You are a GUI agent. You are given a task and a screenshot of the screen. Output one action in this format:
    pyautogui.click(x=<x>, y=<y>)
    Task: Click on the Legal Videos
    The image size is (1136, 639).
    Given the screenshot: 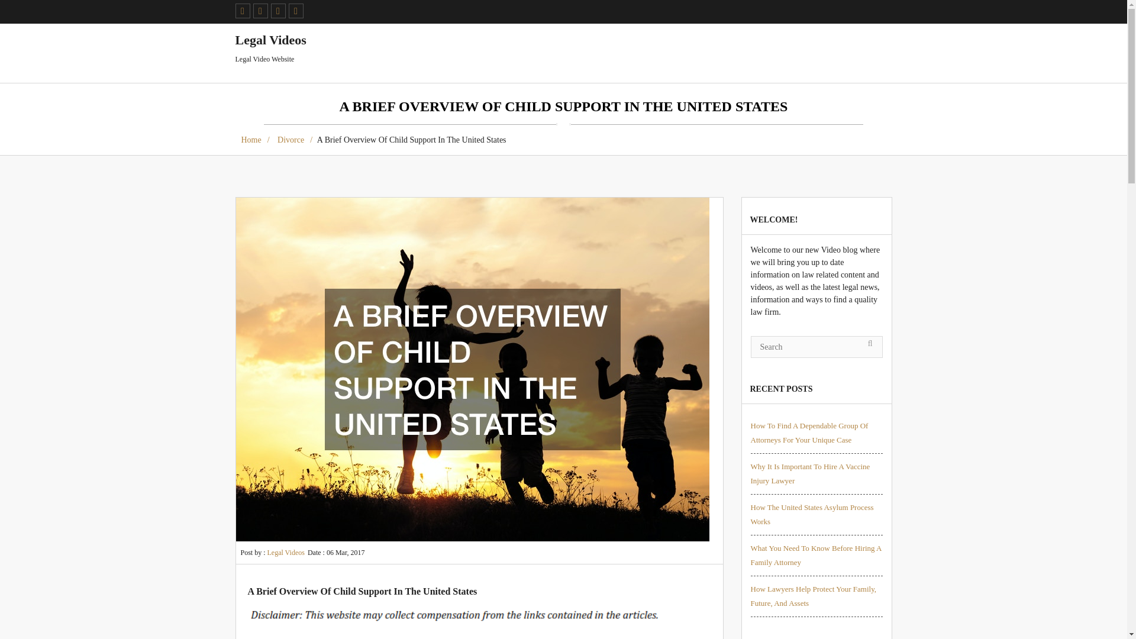 What is the action you would take?
    pyautogui.click(x=285, y=552)
    